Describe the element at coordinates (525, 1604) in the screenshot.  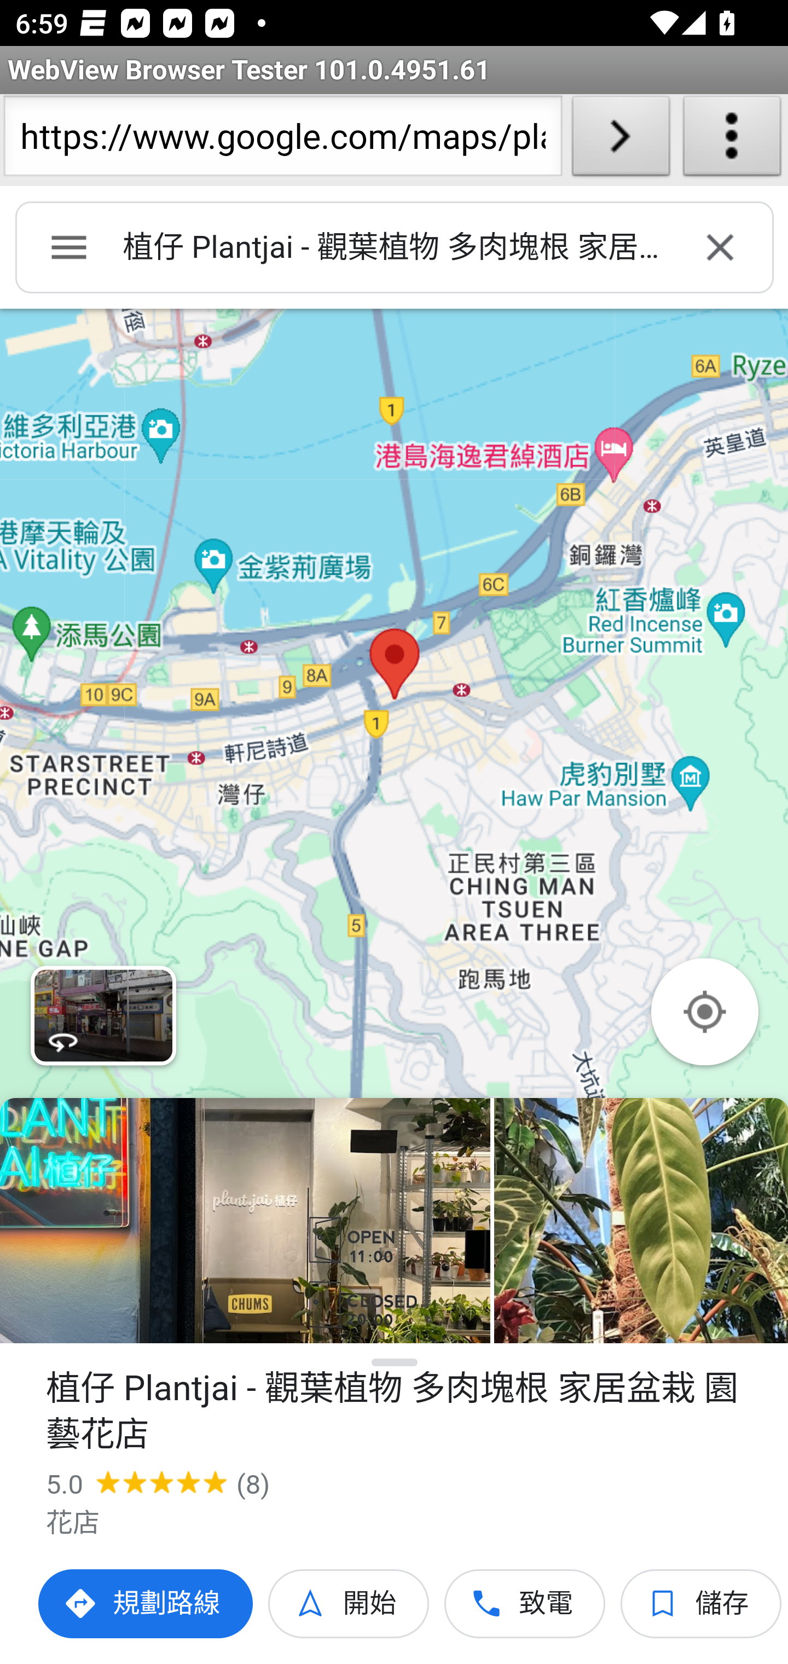
I see `致電「植仔 Plantjai - 觀葉植物 多肉塊根 家居盆栽 園藝花店」  致電` at that location.